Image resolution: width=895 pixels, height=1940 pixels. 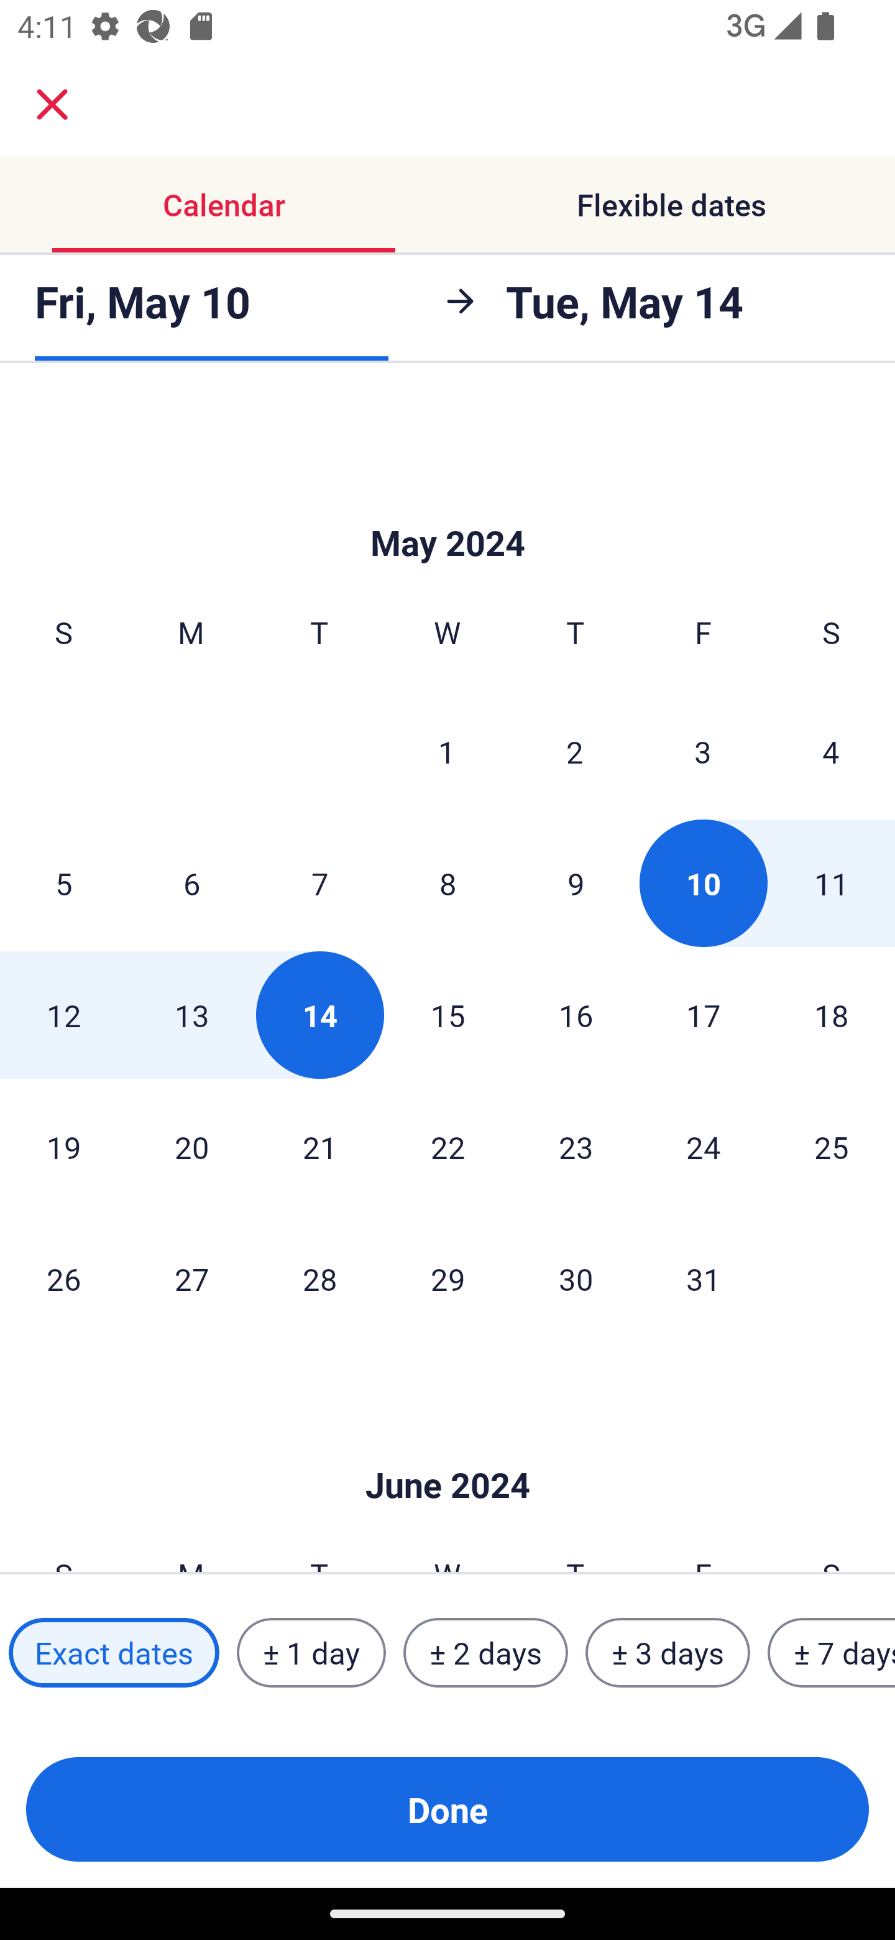 What do you see at coordinates (486, 1653) in the screenshot?
I see `± 2 days` at bounding box center [486, 1653].